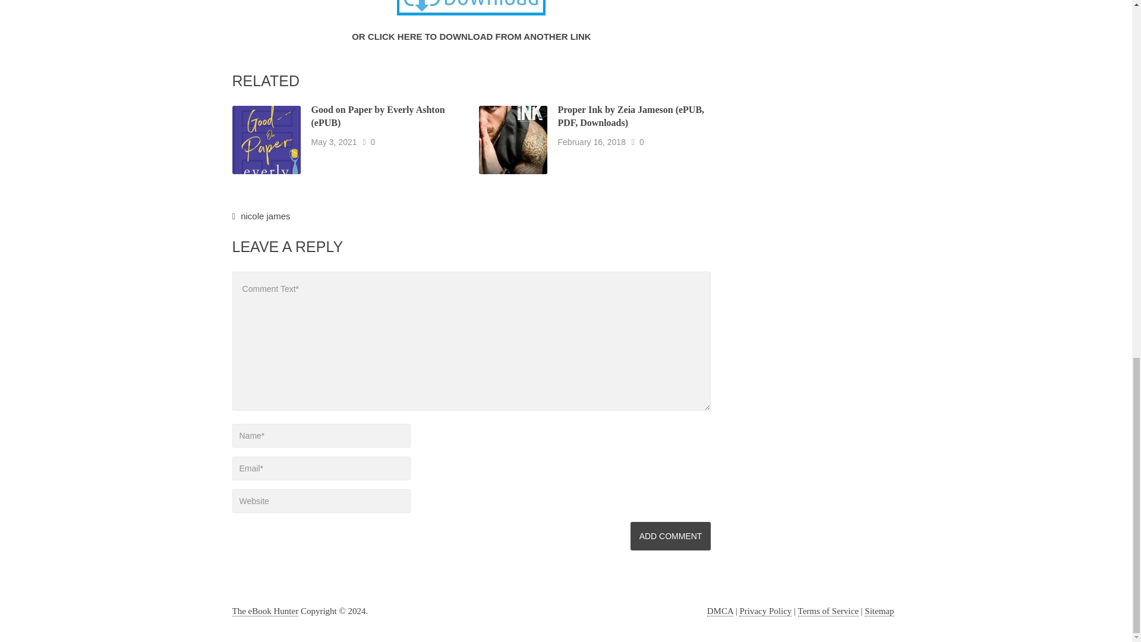  Describe the element at coordinates (670, 536) in the screenshot. I see `Add Comment` at that location.